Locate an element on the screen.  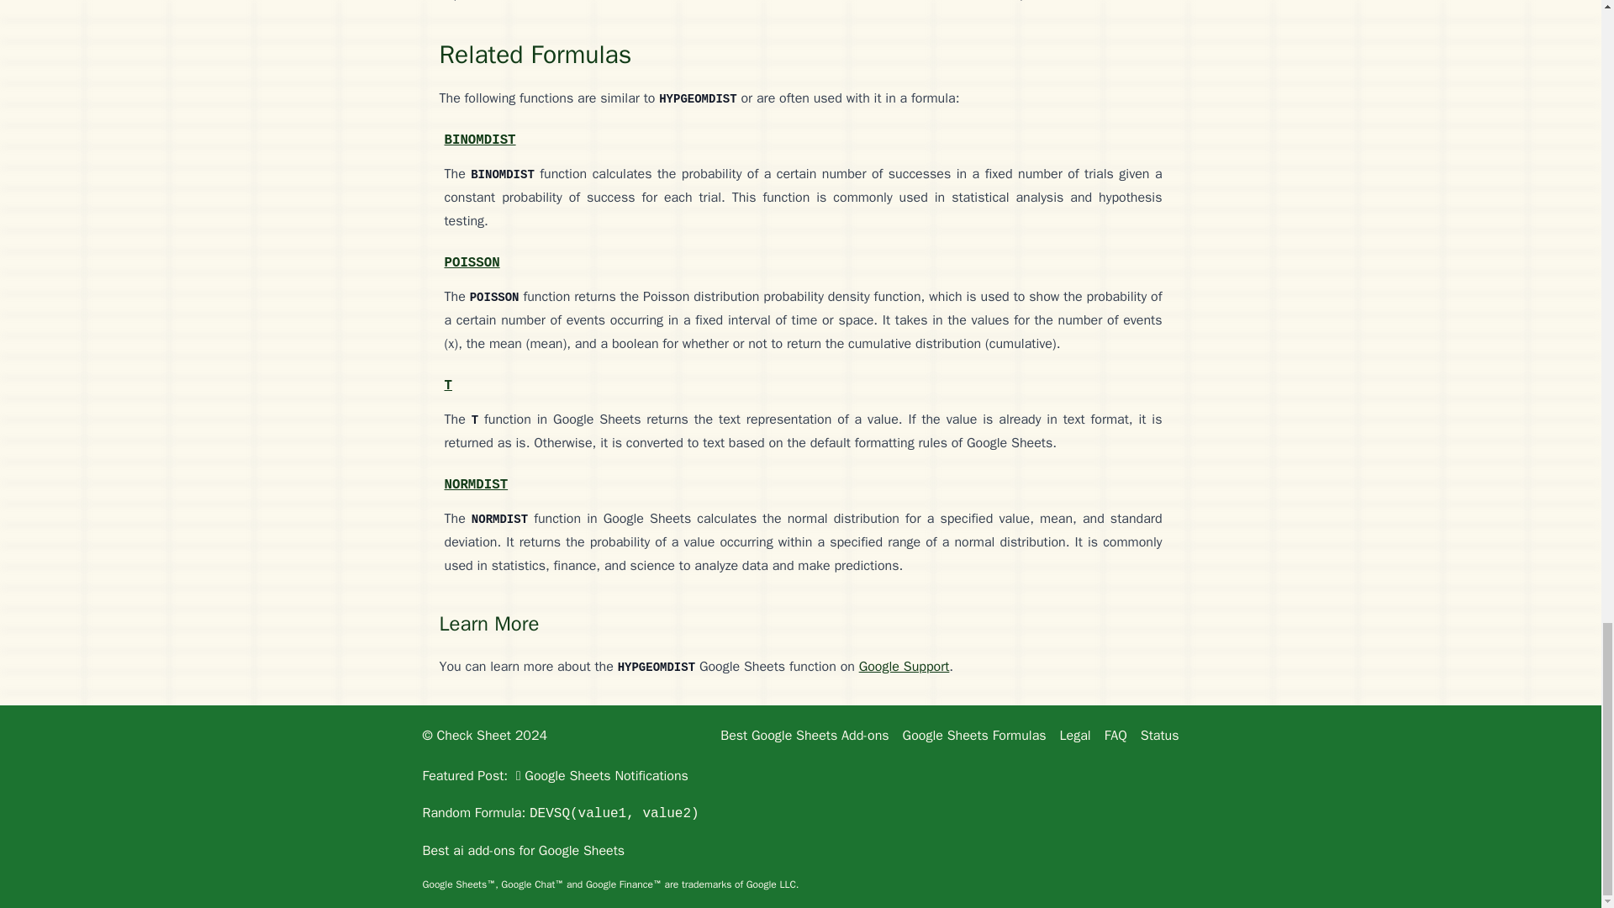
FAQ is located at coordinates (1115, 735).